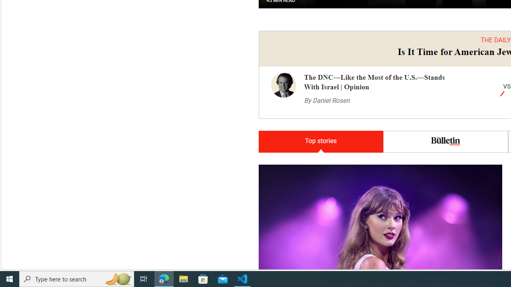 The width and height of the screenshot is (511, 287). Describe the element at coordinates (327, 100) in the screenshot. I see `By Daniel Rosen` at that location.